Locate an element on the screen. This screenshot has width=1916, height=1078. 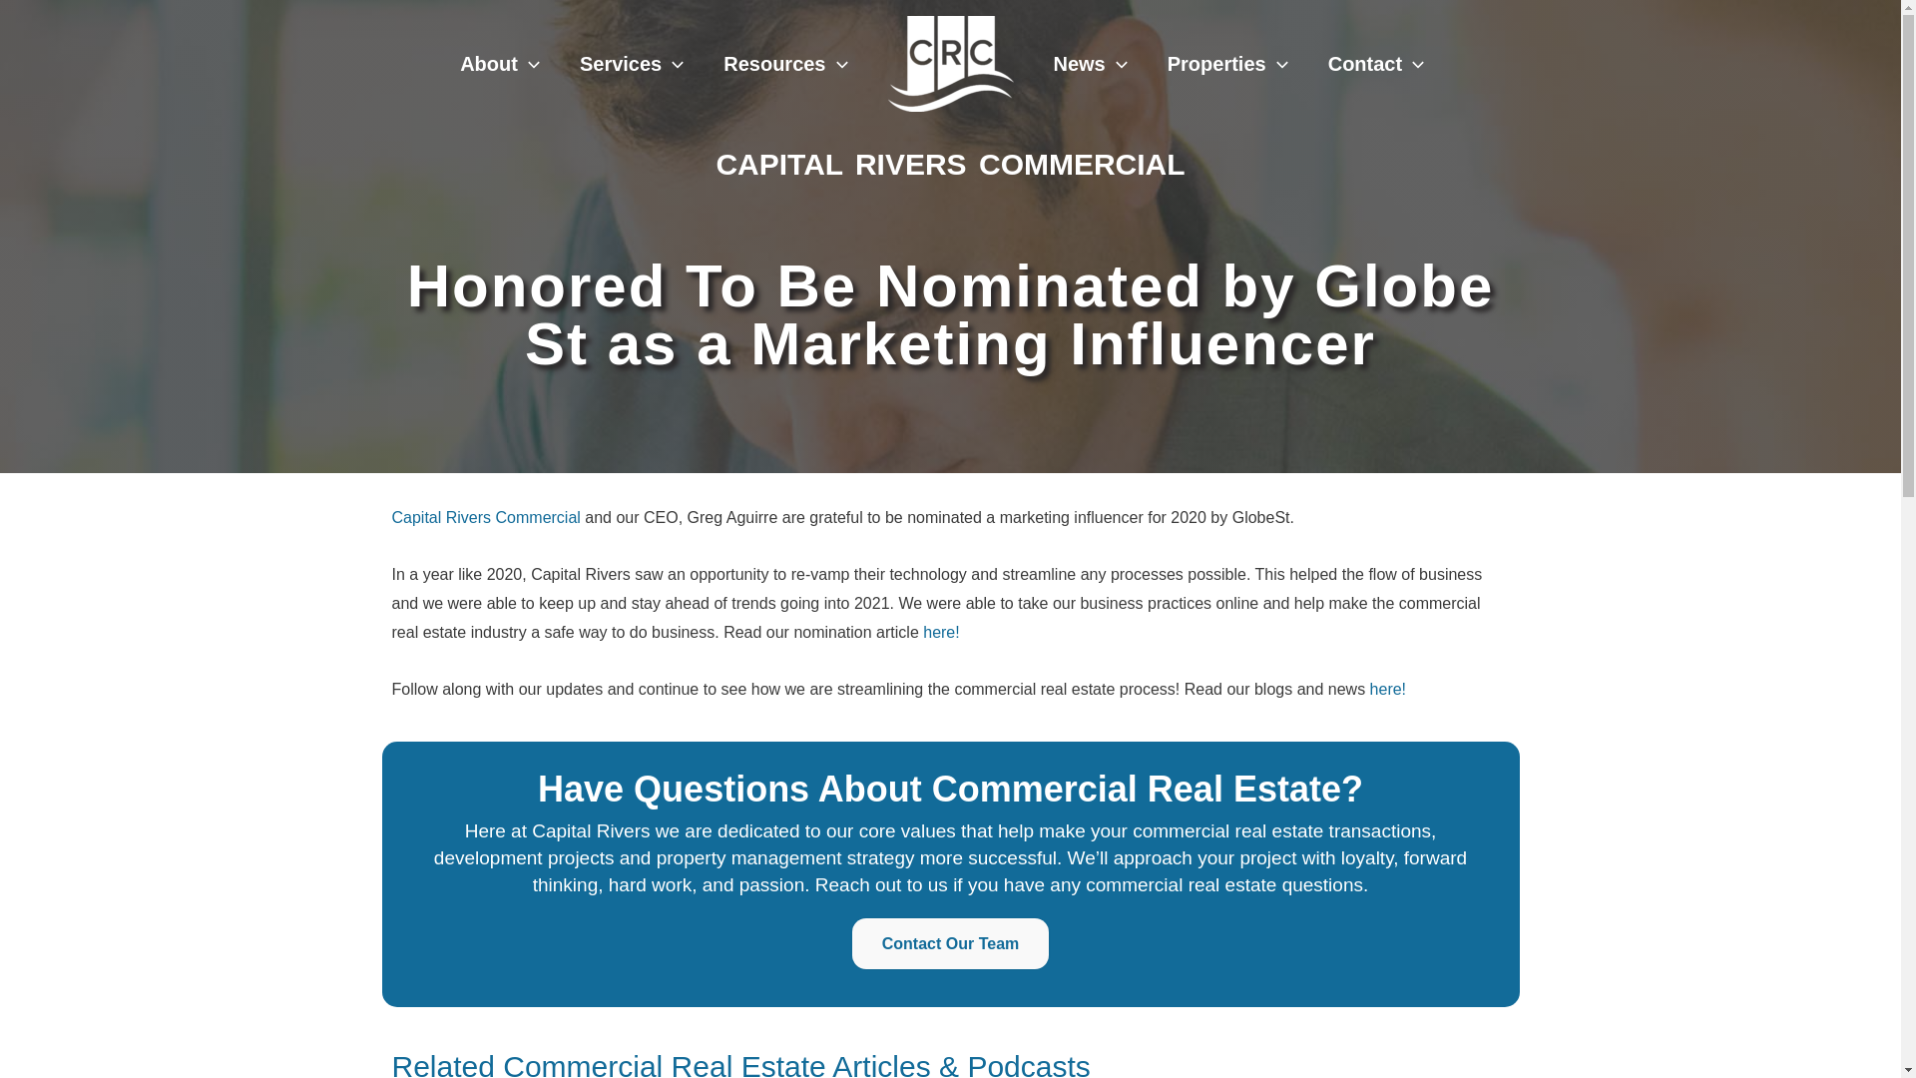
About is located at coordinates (499, 64).